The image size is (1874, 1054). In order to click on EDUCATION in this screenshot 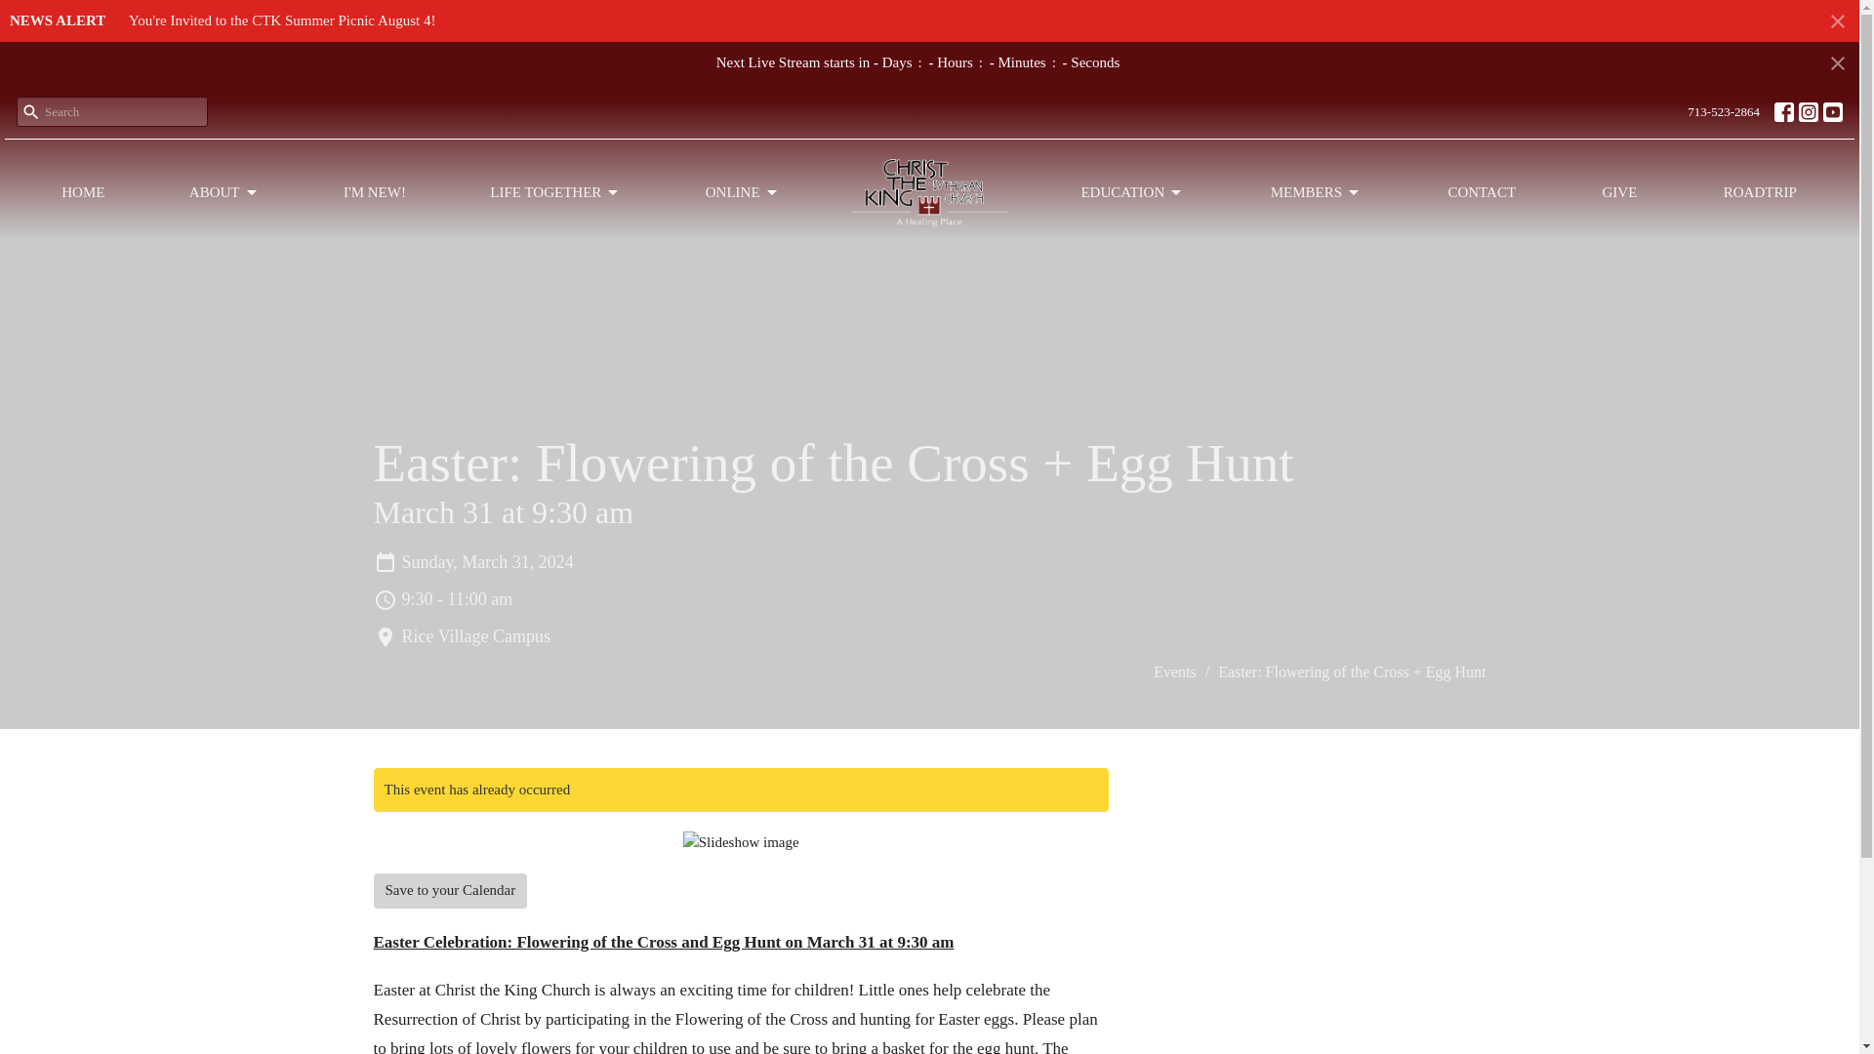, I will do `click(1132, 192)`.